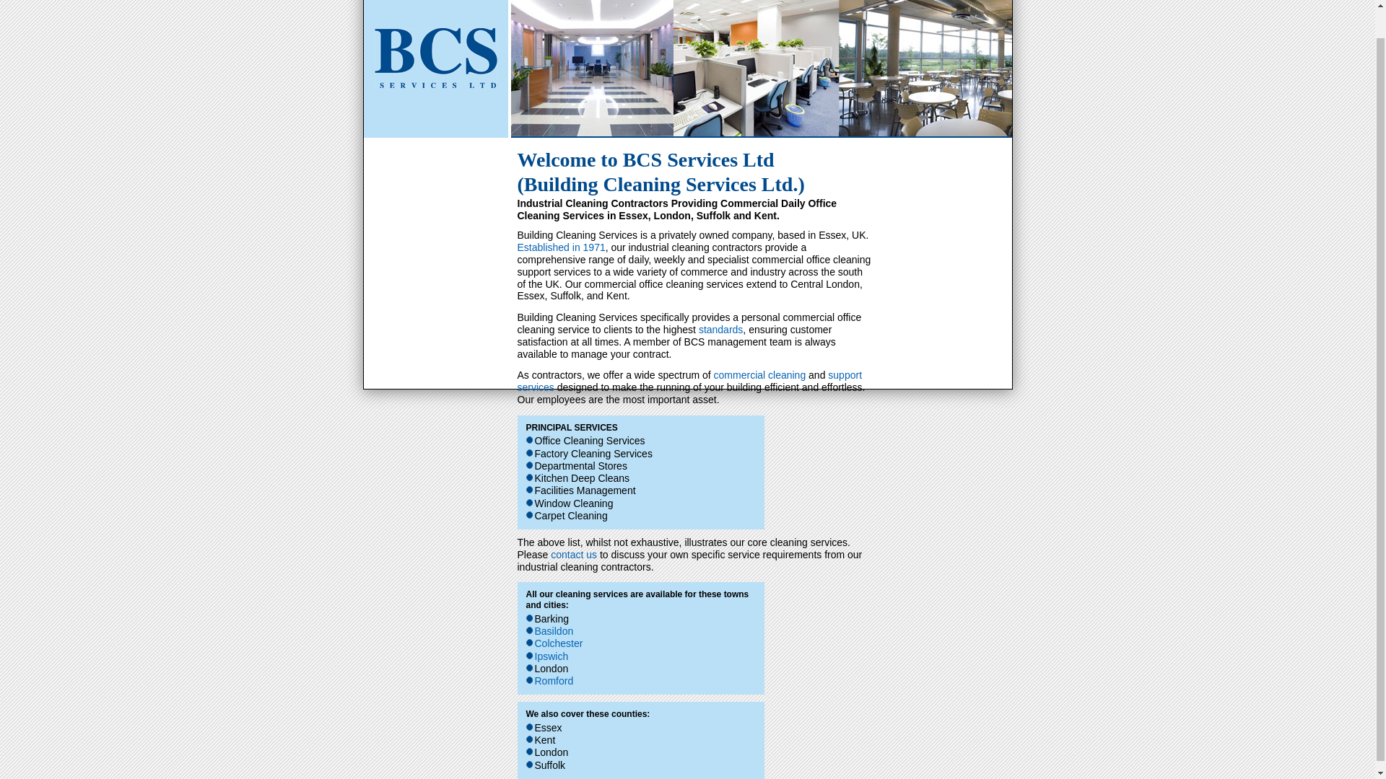 This screenshot has height=779, width=1386. What do you see at coordinates (557, 643) in the screenshot?
I see `Colchester` at bounding box center [557, 643].